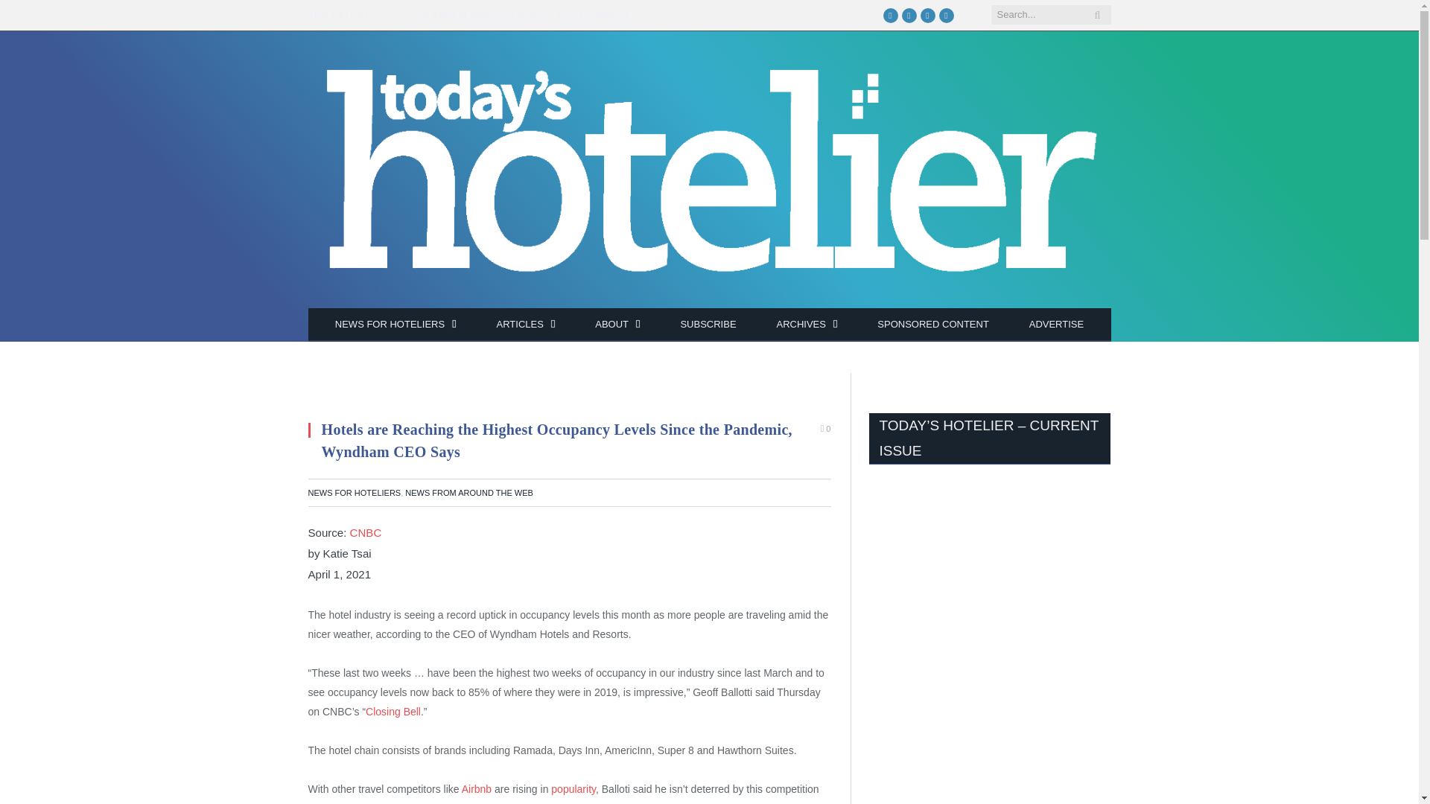 The width and height of the screenshot is (1430, 804). Describe the element at coordinates (909, 15) in the screenshot. I see `Twitter` at that location.